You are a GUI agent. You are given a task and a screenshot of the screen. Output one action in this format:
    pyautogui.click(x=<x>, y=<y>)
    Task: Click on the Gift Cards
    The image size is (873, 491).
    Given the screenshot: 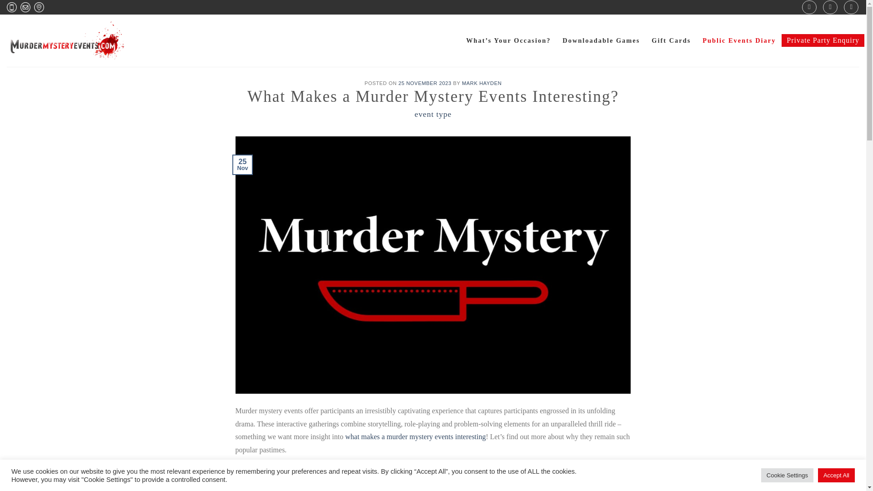 What is the action you would take?
    pyautogui.click(x=671, y=41)
    